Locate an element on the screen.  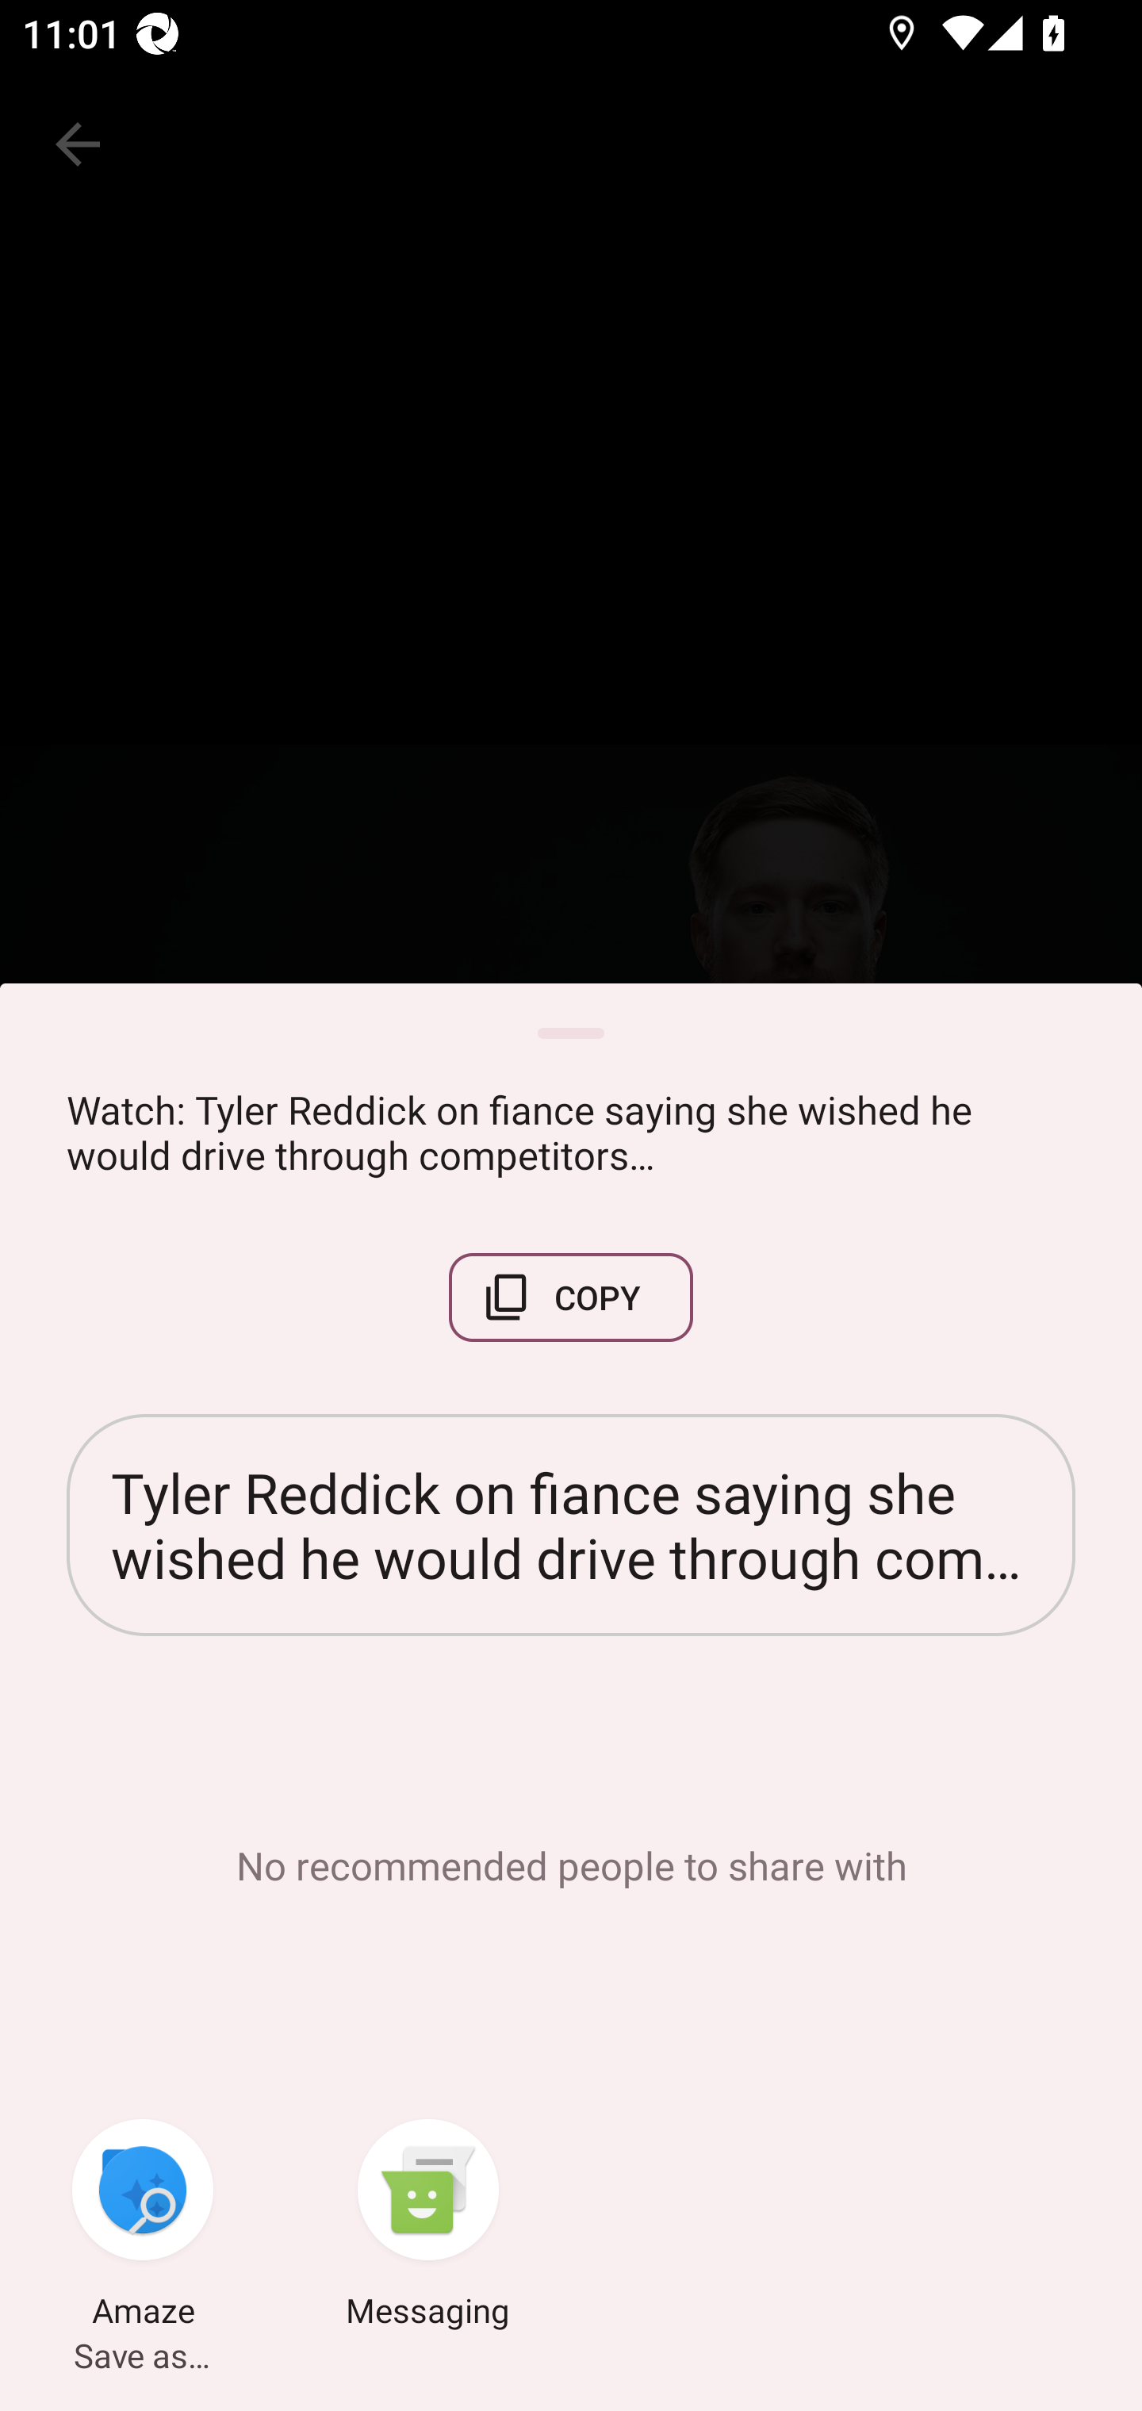
COPY is located at coordinates (571, 1297).